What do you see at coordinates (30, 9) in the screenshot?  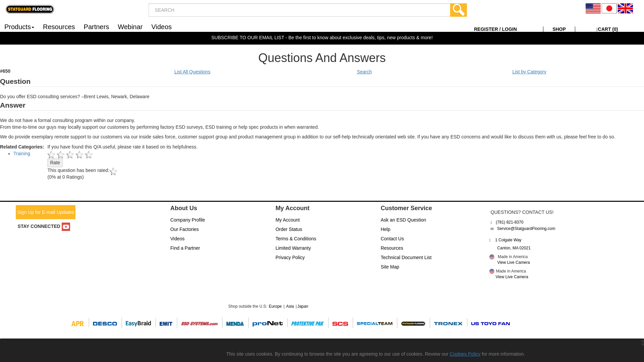 I see `SGF Logo - Click here to return to home page` at bounding box center [30, 9].